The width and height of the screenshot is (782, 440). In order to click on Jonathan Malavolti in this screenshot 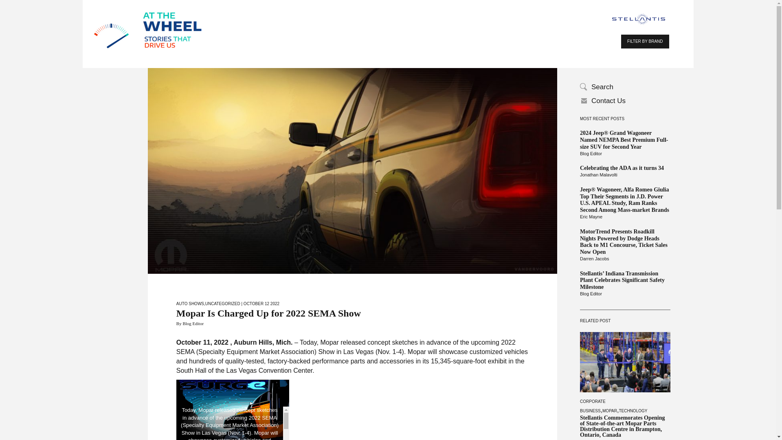, I will do `click(625, 175)`.